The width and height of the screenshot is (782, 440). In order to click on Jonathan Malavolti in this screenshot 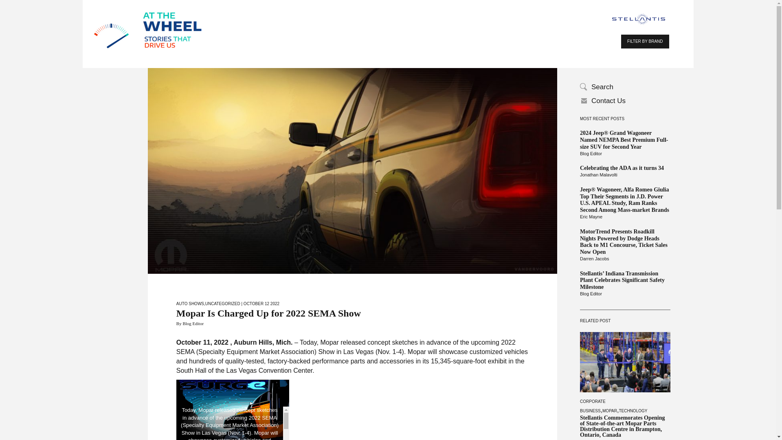, I will do `click(625, 175)`.